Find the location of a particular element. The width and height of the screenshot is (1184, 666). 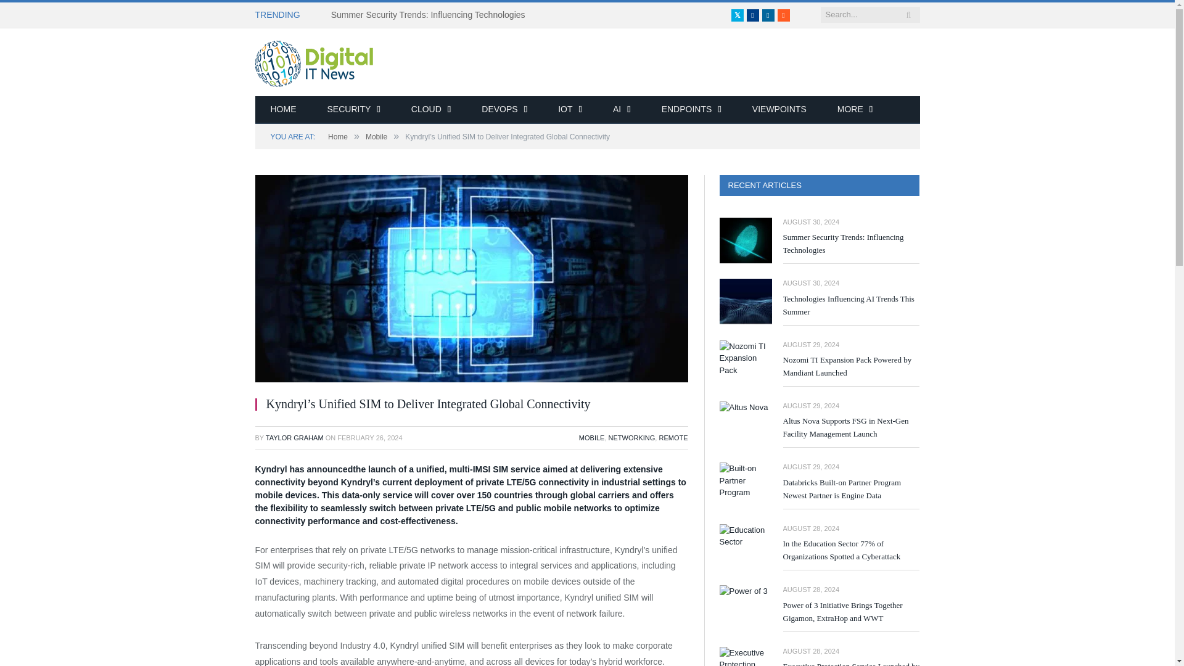

Facebook is located at coordinates (752, 15).